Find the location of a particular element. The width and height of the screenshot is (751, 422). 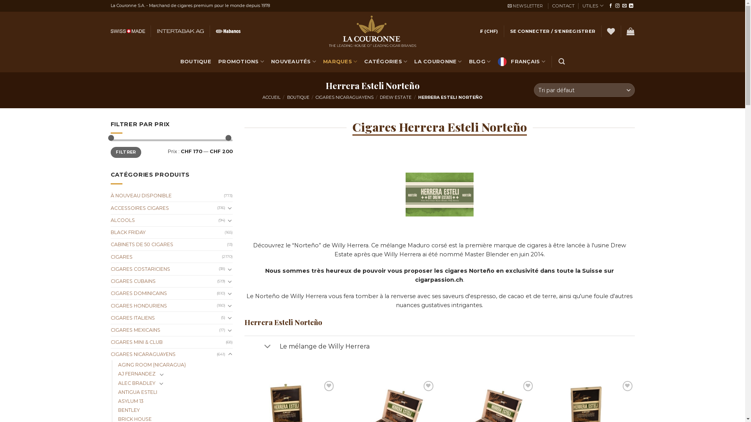

CIGARES MINI & CLUB is located at coordinates (168, 342).